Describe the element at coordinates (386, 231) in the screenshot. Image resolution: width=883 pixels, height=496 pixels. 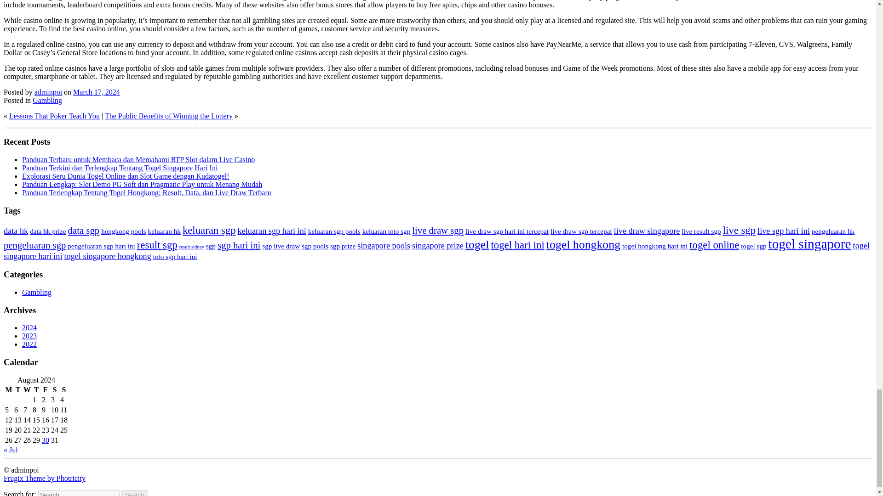
I see `keluaran toto sgp` at that location.